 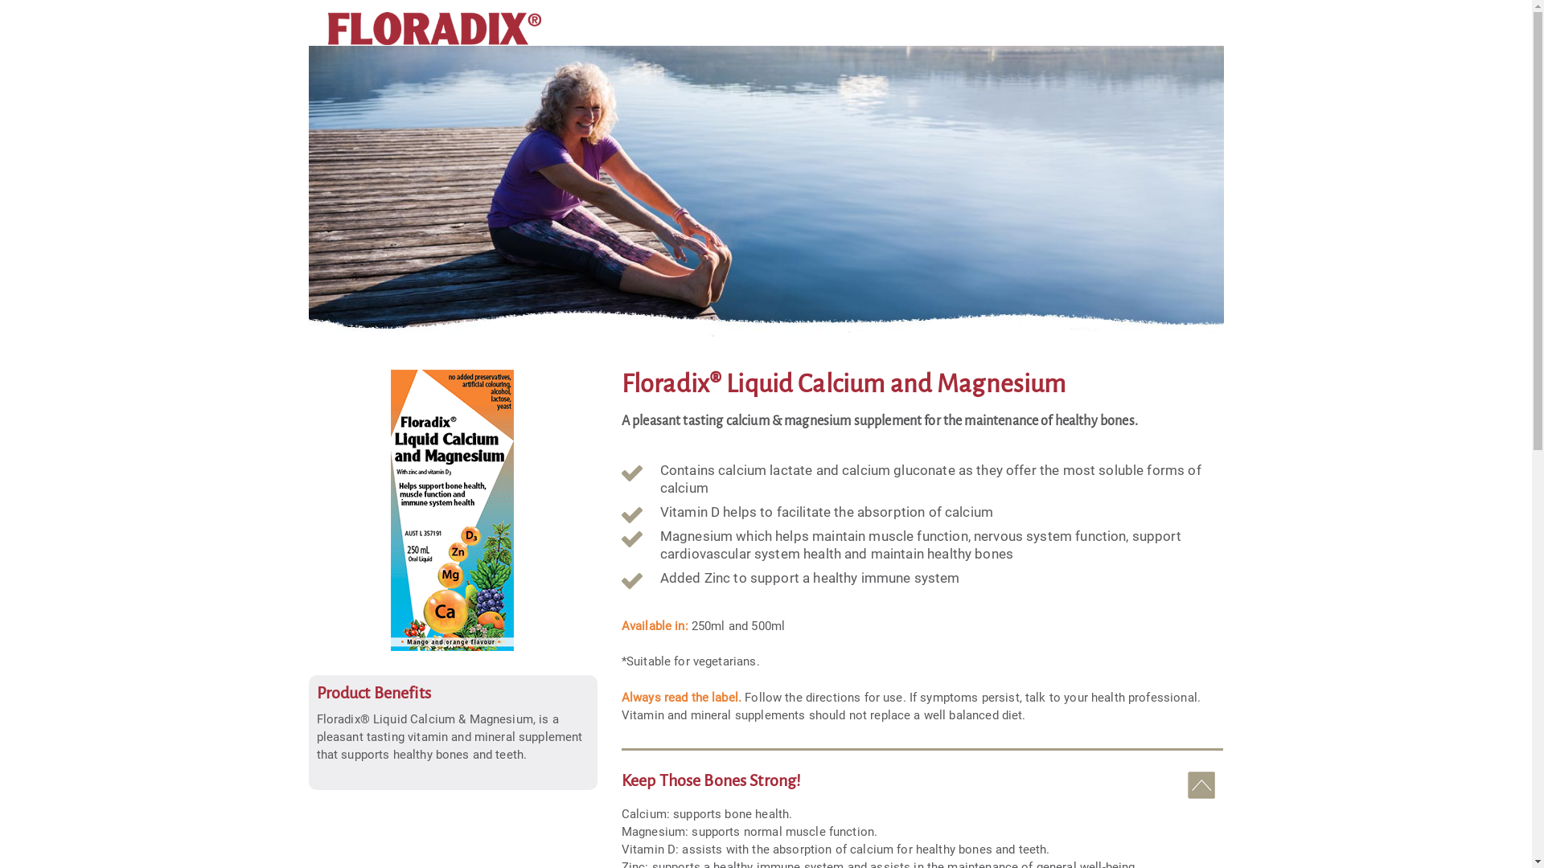 I want to click on Floradix-Calcium-and-Magnesium-Tonic, so click(x=766, y=196).